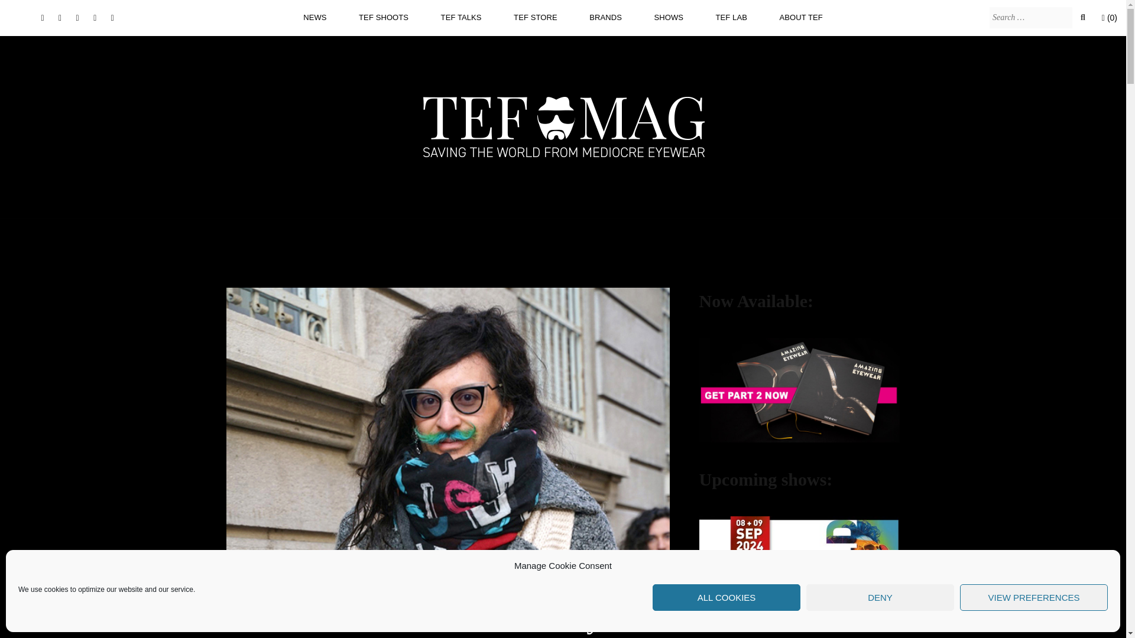  What do you see at coordinates (726, 597) in the screenshot?
I see `ALL COOKIES` at bounding box center [726, 597].